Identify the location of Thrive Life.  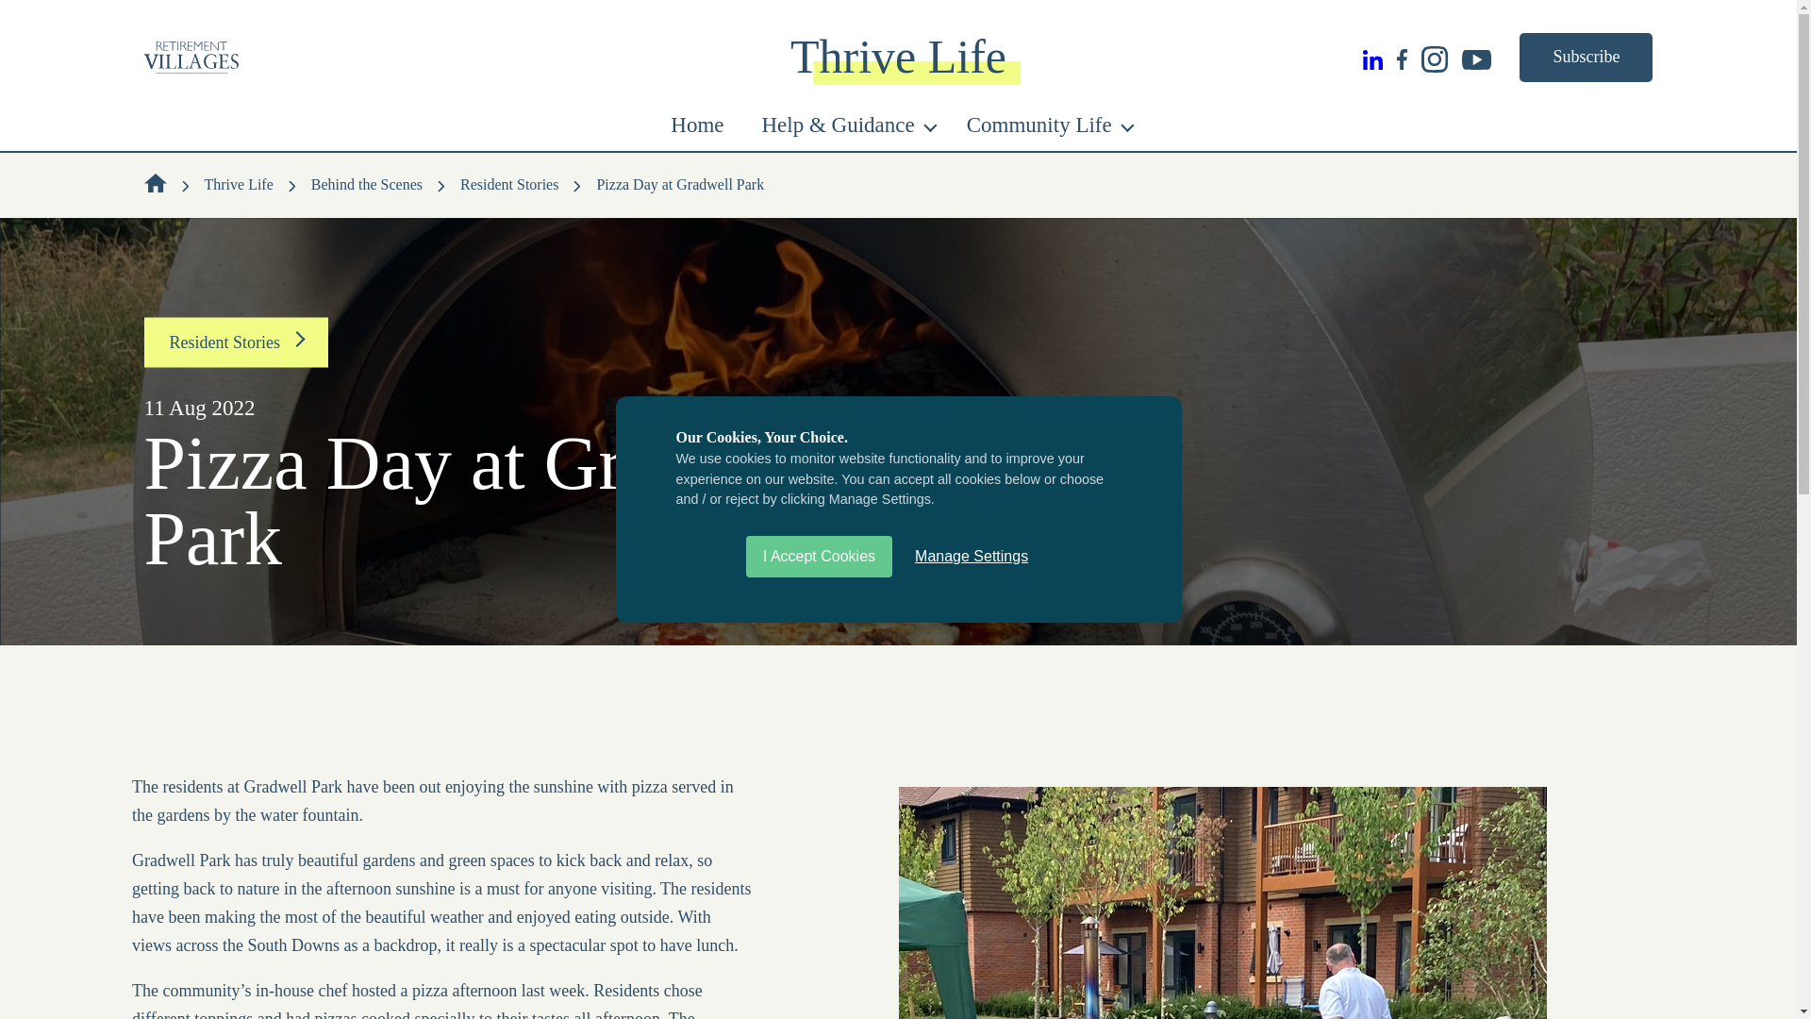
(898, 57).